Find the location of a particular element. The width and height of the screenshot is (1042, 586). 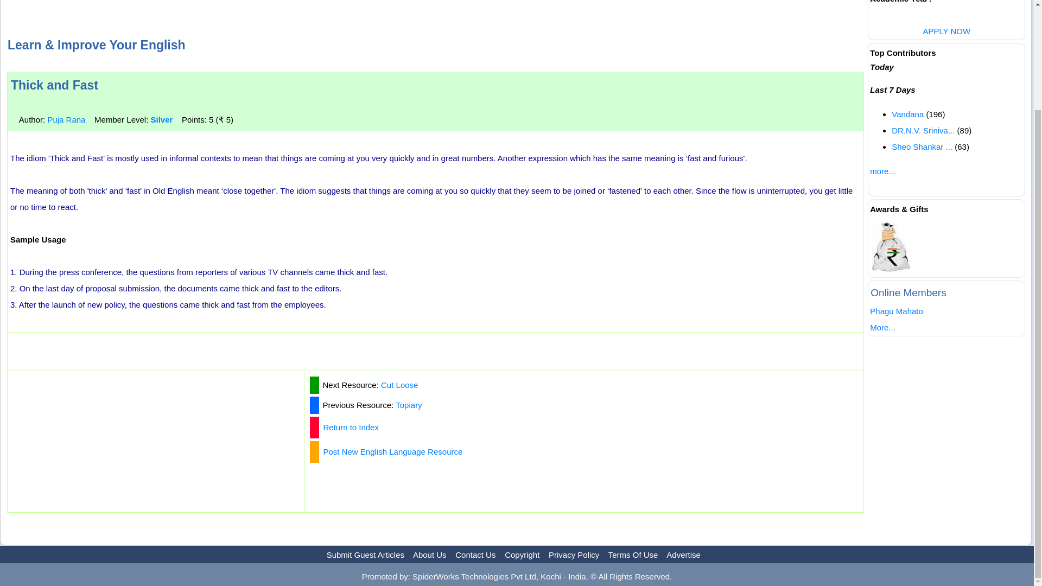

Cut Loose is located at coordinates (399, 385).